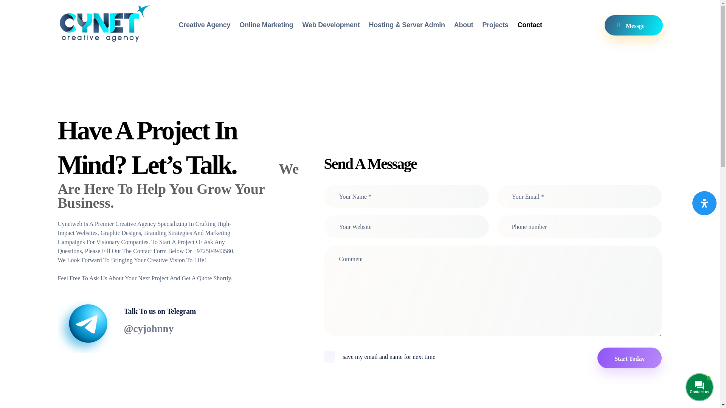 This screenshot has height=408, width=726. What do you see at coordinates (629, 366) in the screenshot?
I see `start today` at bounding box center [629, 366].